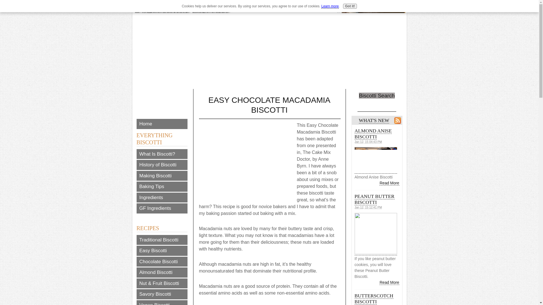 Image resolution: width=543 pixels, height=305 pixels. What do you see at coordinates (162, 154) in the screenshot?
I see `What Is Biscotti?` at bounding box center [162, 154].